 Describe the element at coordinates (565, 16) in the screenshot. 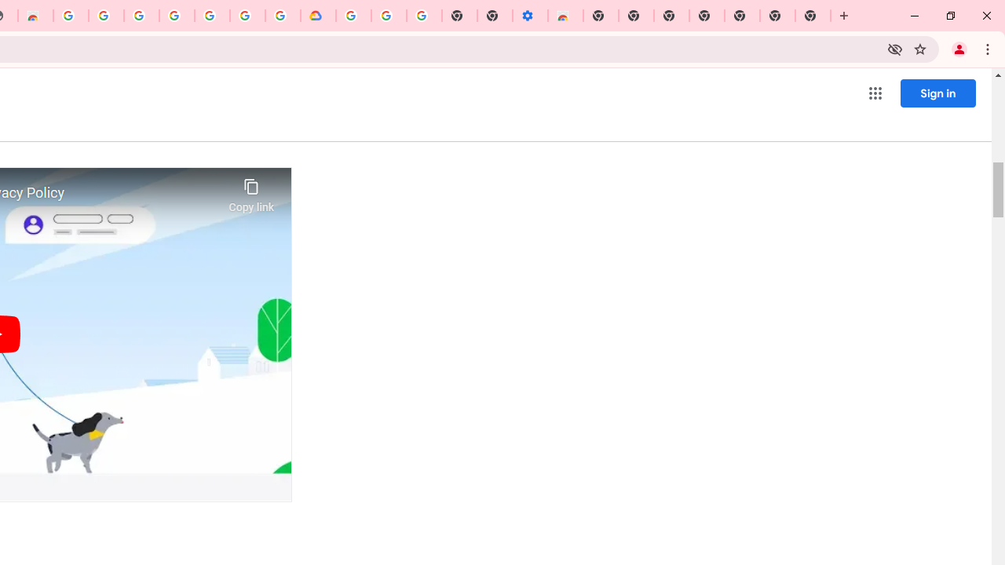

I see `Chrome Web Store - Accessibility extensions` at that location.